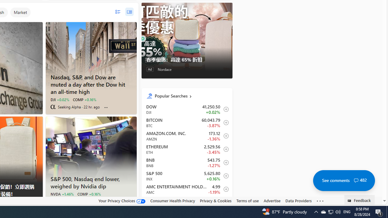 This screenshot has height=218, width=388. What do you see at coordinates (272, 201) in the screenshot?
I see `Advertise` at bounding box center [272, 201].